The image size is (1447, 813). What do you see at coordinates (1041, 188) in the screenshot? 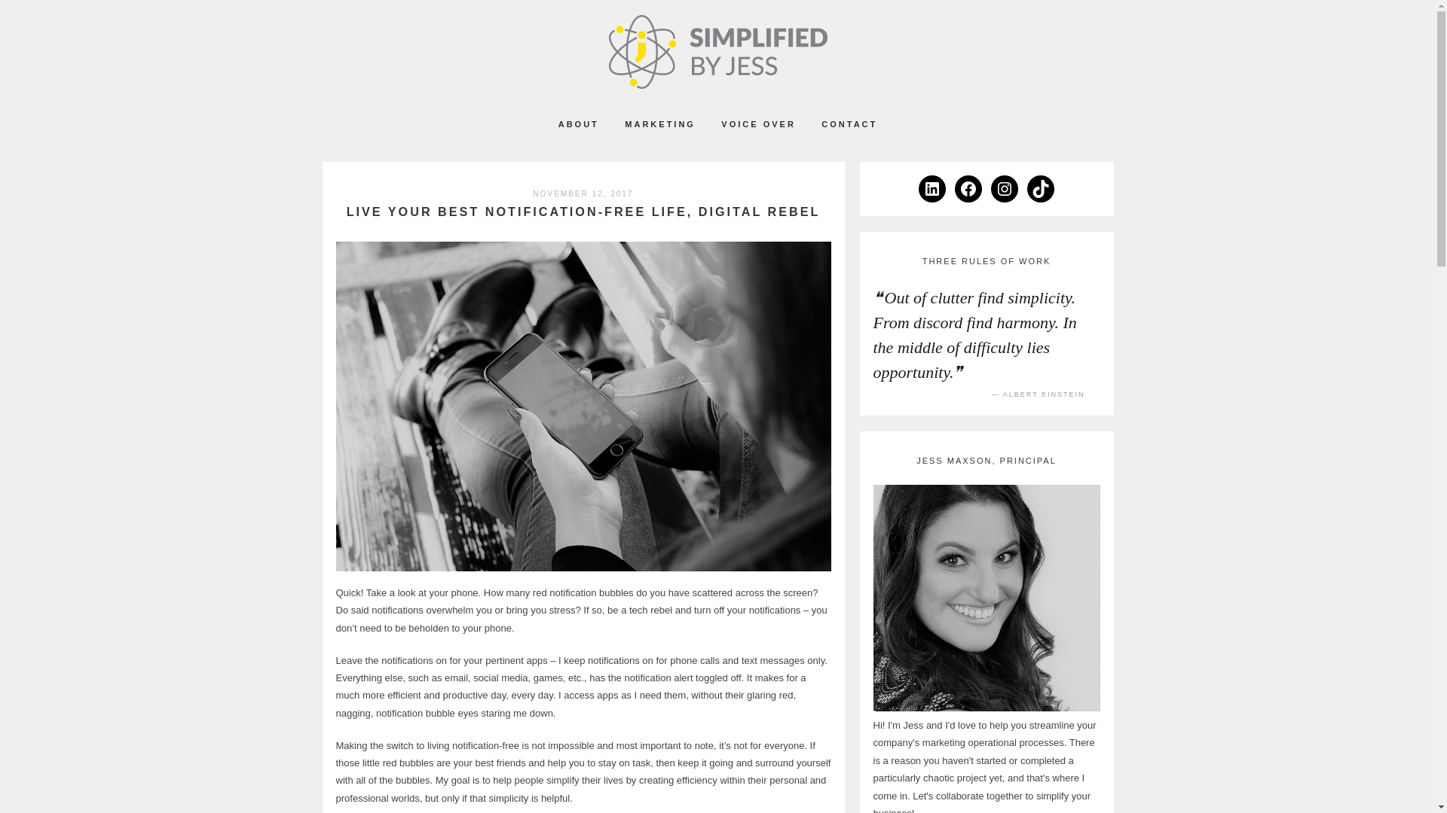
I see `TikTok` at bounding box center [1041, 188].